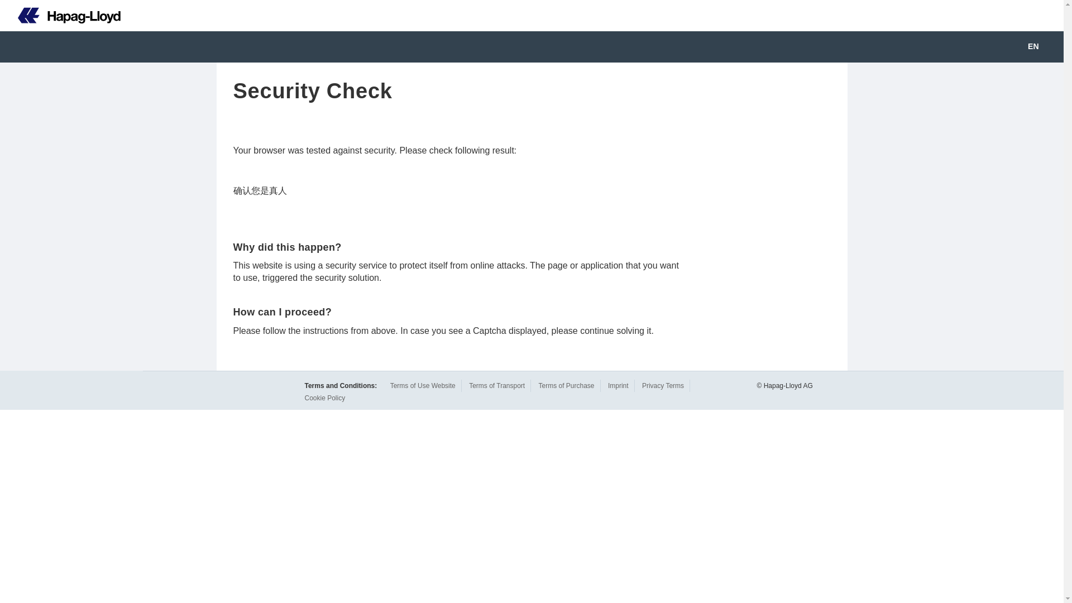 The width and height of the screenshot is (1072, 603). What do you see at coordinates (60, 16) in the screenshot?
I see `Hapag-Lloyd Logo` at bounding box center [60, 16].